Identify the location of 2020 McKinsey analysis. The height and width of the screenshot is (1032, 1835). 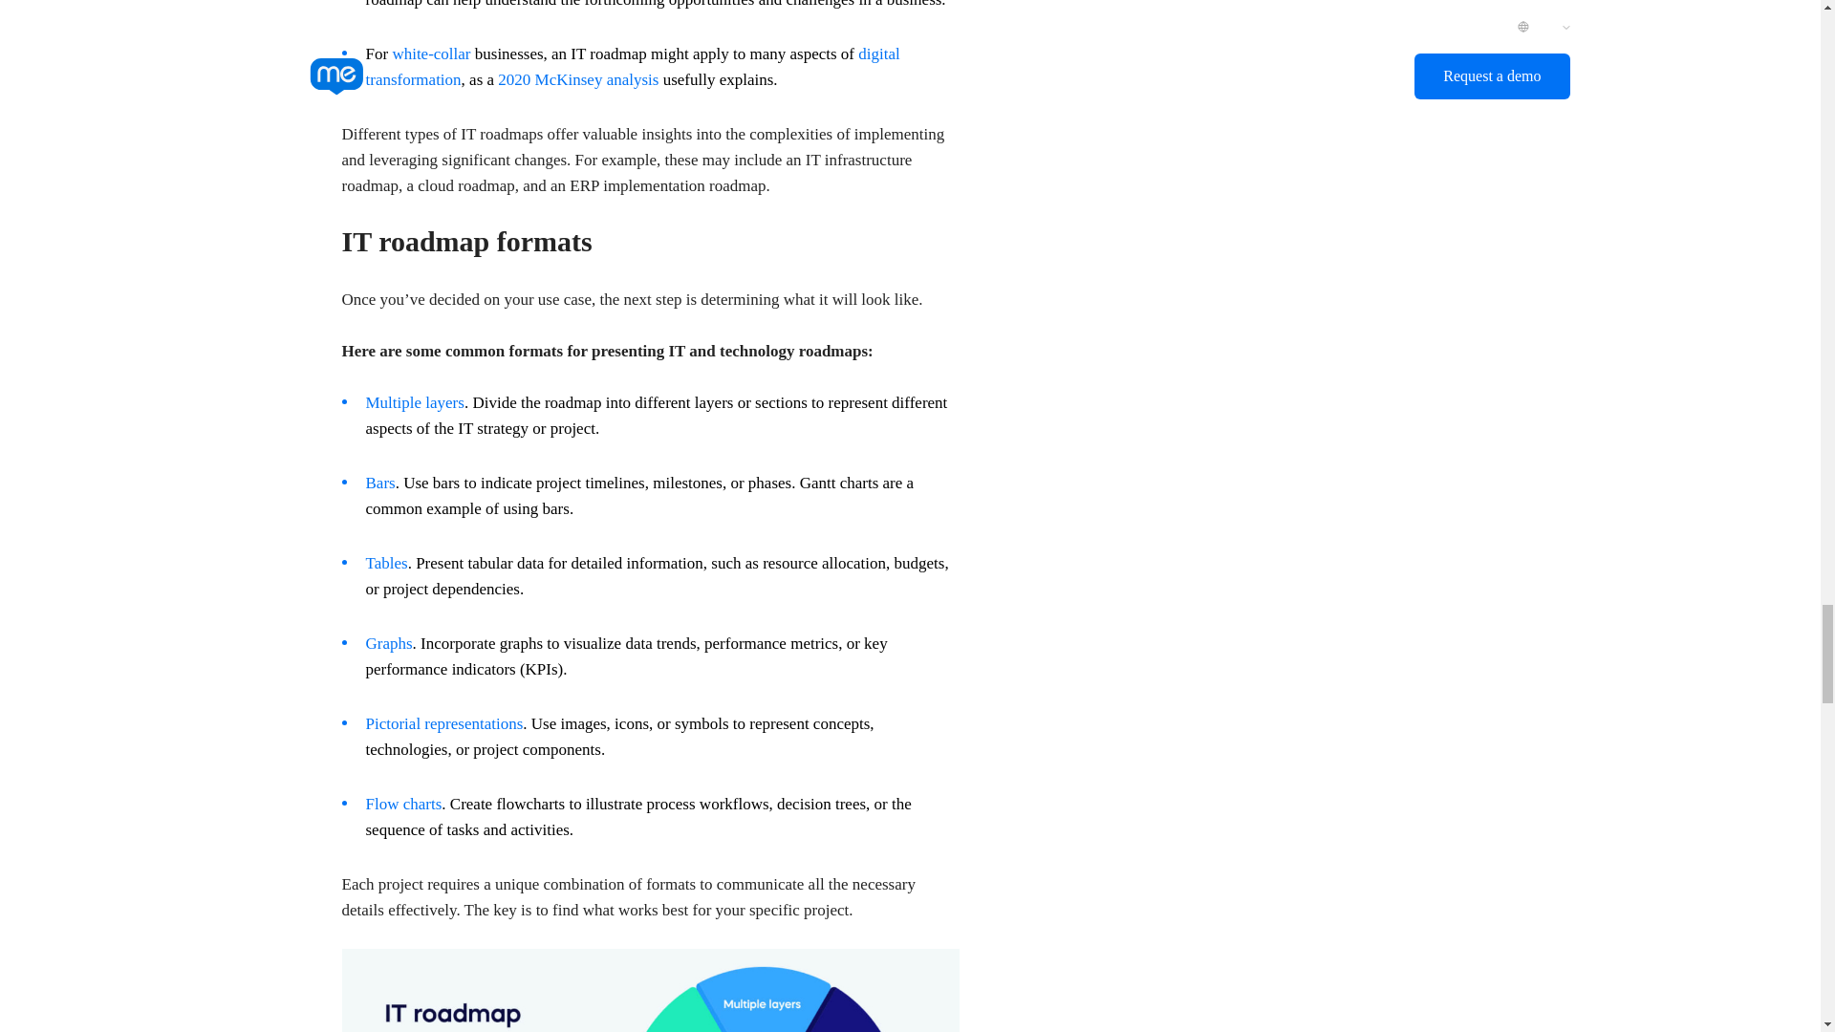
(577, 79).